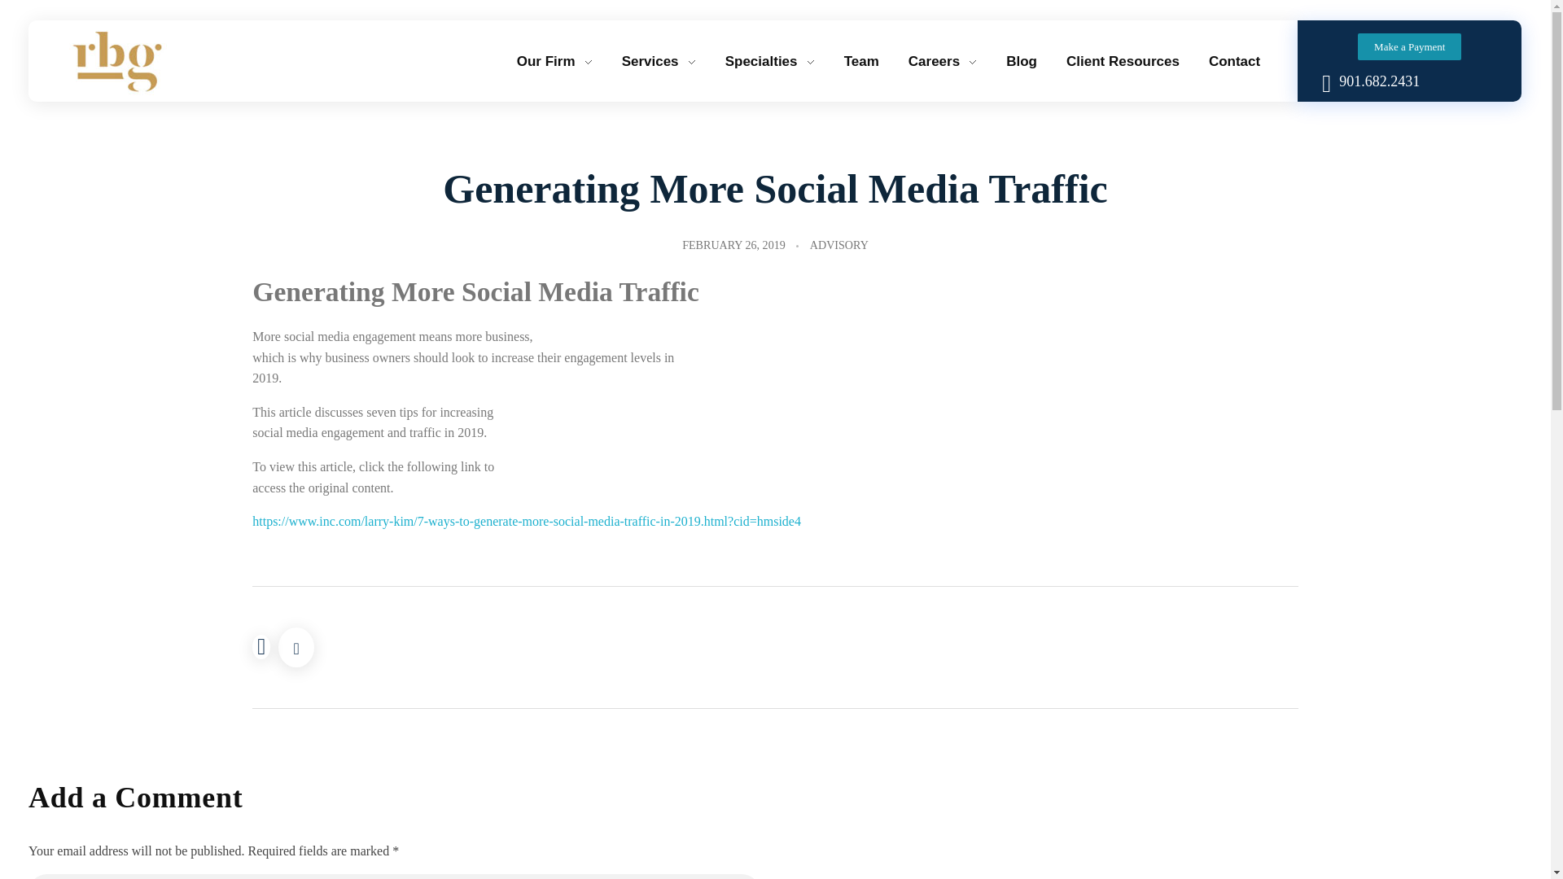  I want to click on Contact, so click(1232, 60).